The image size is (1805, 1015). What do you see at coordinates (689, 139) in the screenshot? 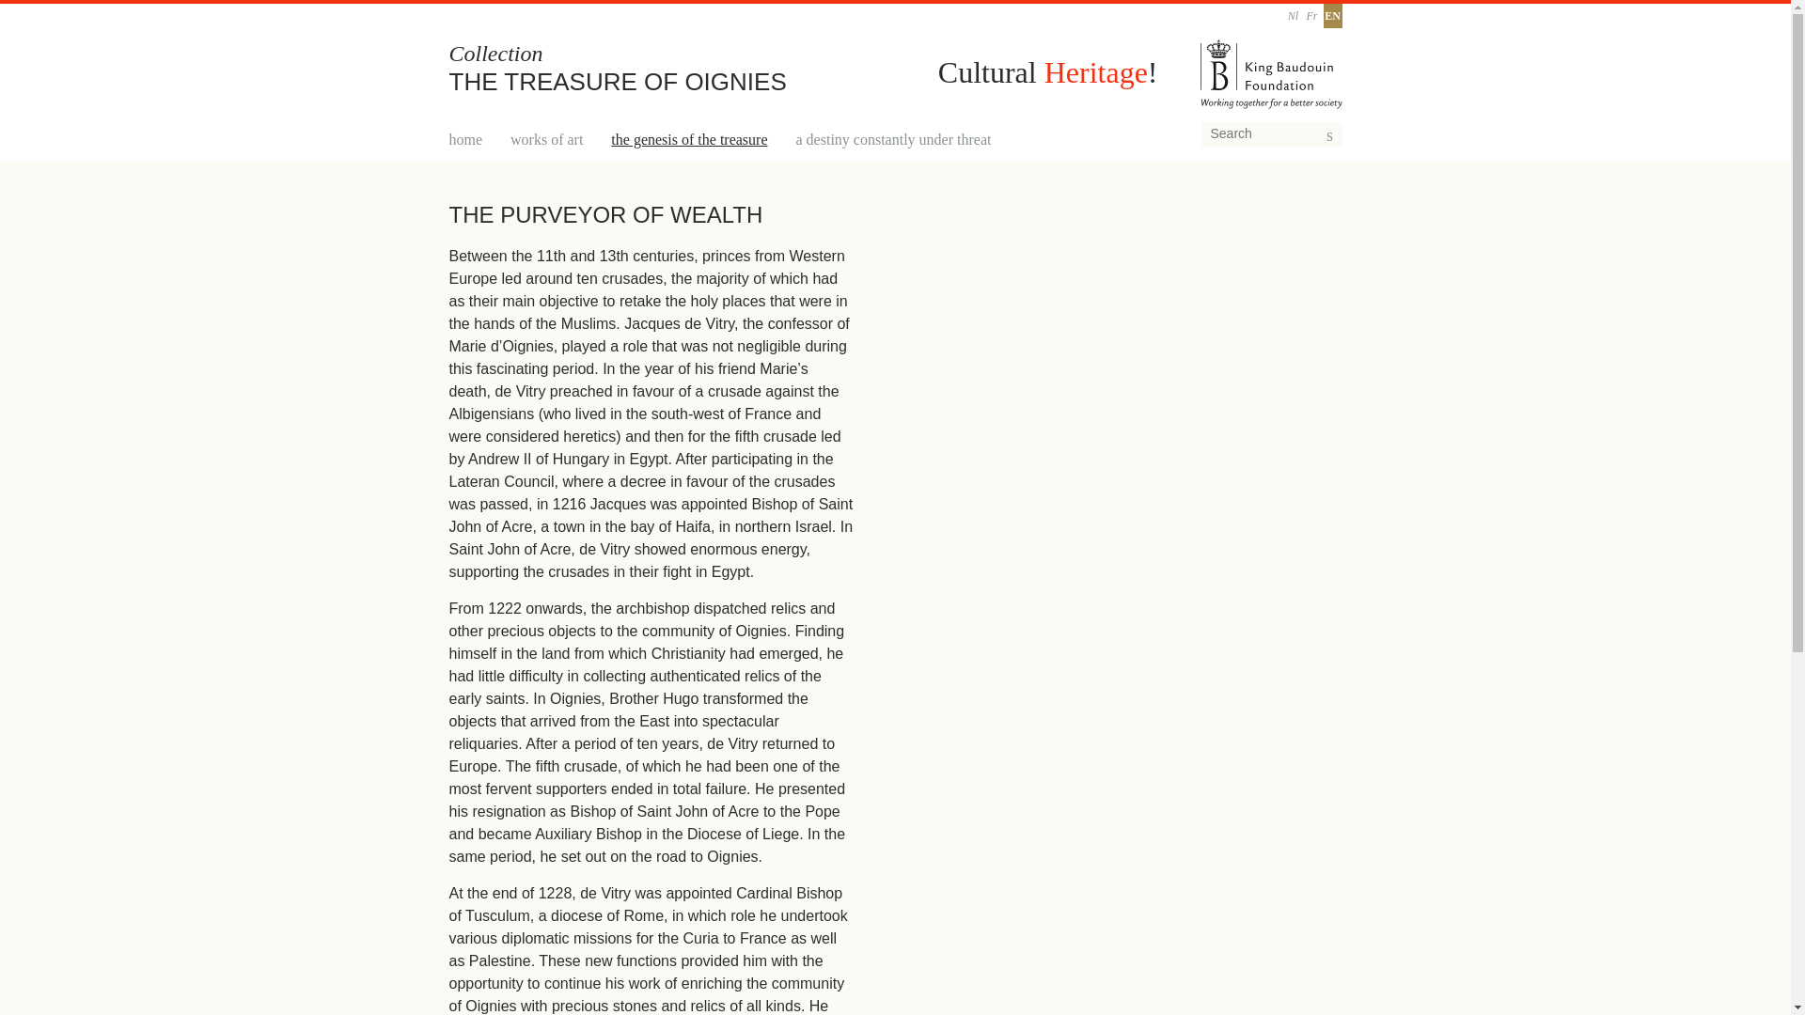
I see `the genesis of the treasure` at bounding box center [689, 139].